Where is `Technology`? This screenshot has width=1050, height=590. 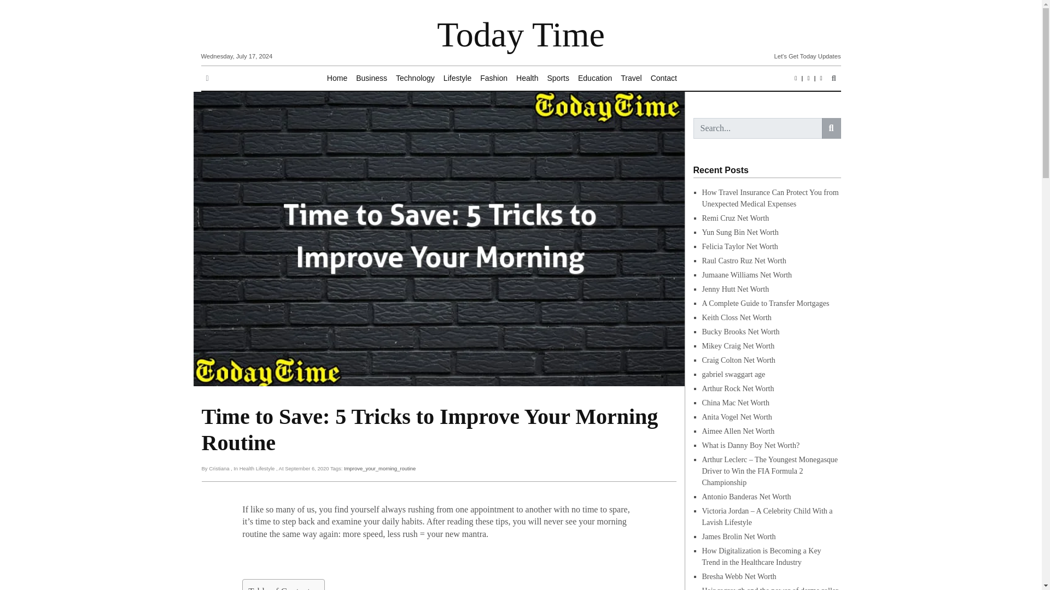
Technology is located at coordinates (415, 79).